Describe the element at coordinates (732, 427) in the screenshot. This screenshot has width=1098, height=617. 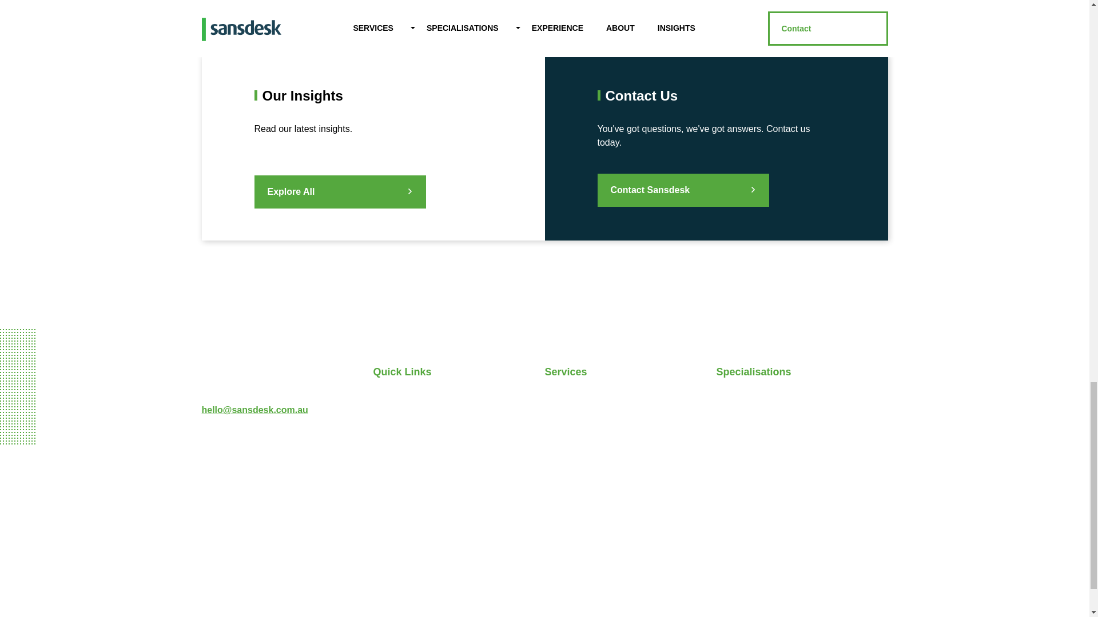
I see `Fashion` at that location.